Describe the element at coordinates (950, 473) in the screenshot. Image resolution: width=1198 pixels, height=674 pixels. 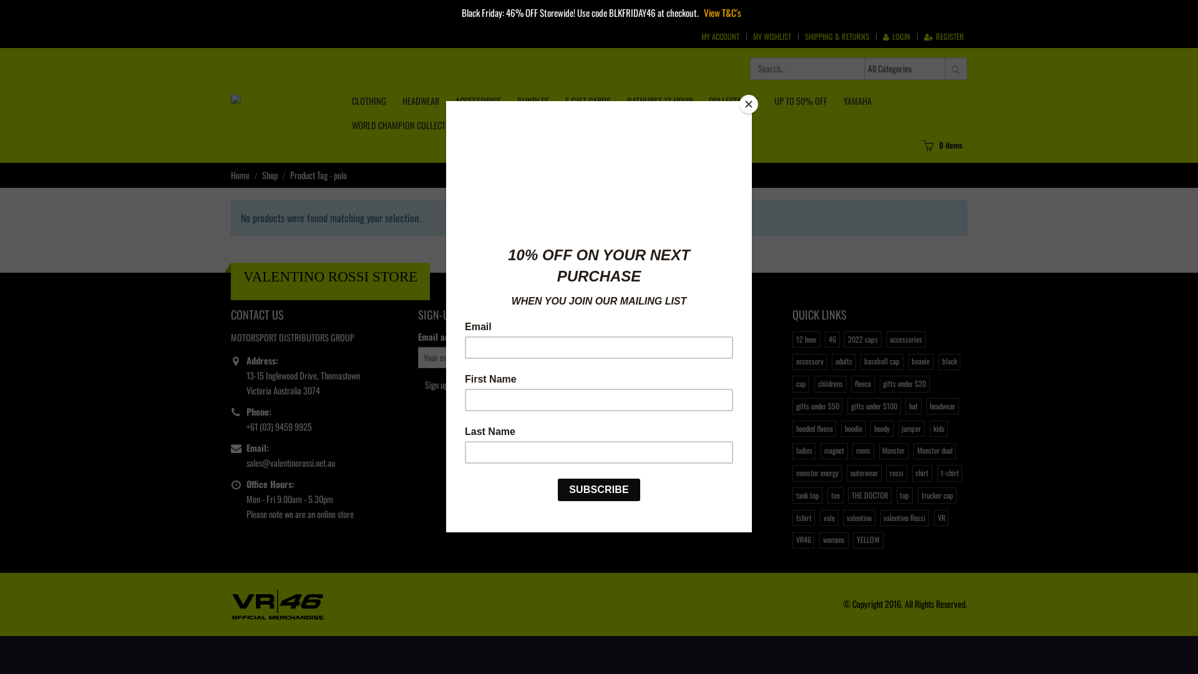
I see `t-shirt` at that location.